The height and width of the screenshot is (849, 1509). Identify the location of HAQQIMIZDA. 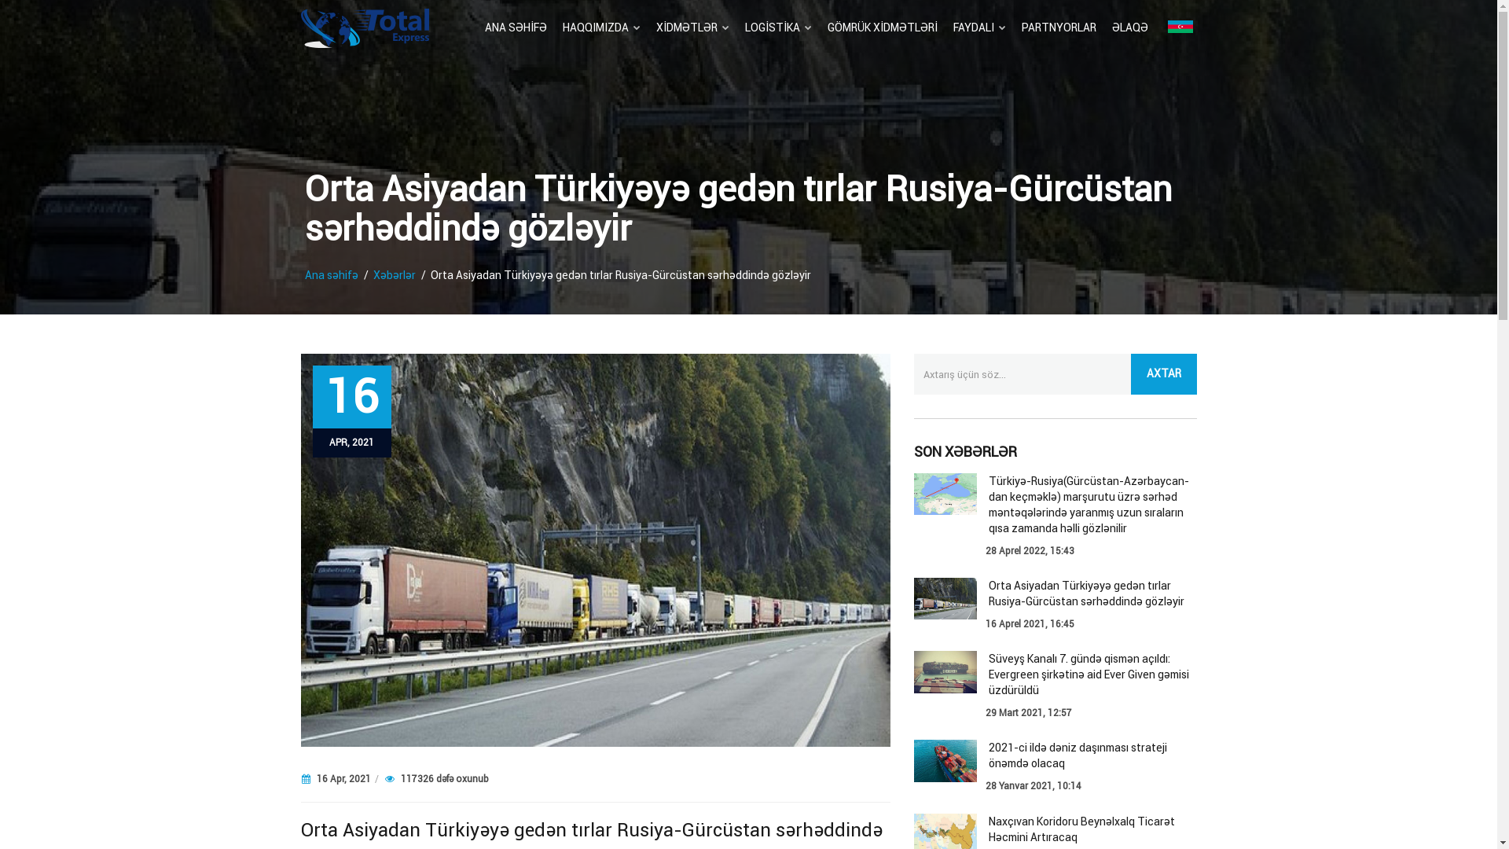
(602, 28).